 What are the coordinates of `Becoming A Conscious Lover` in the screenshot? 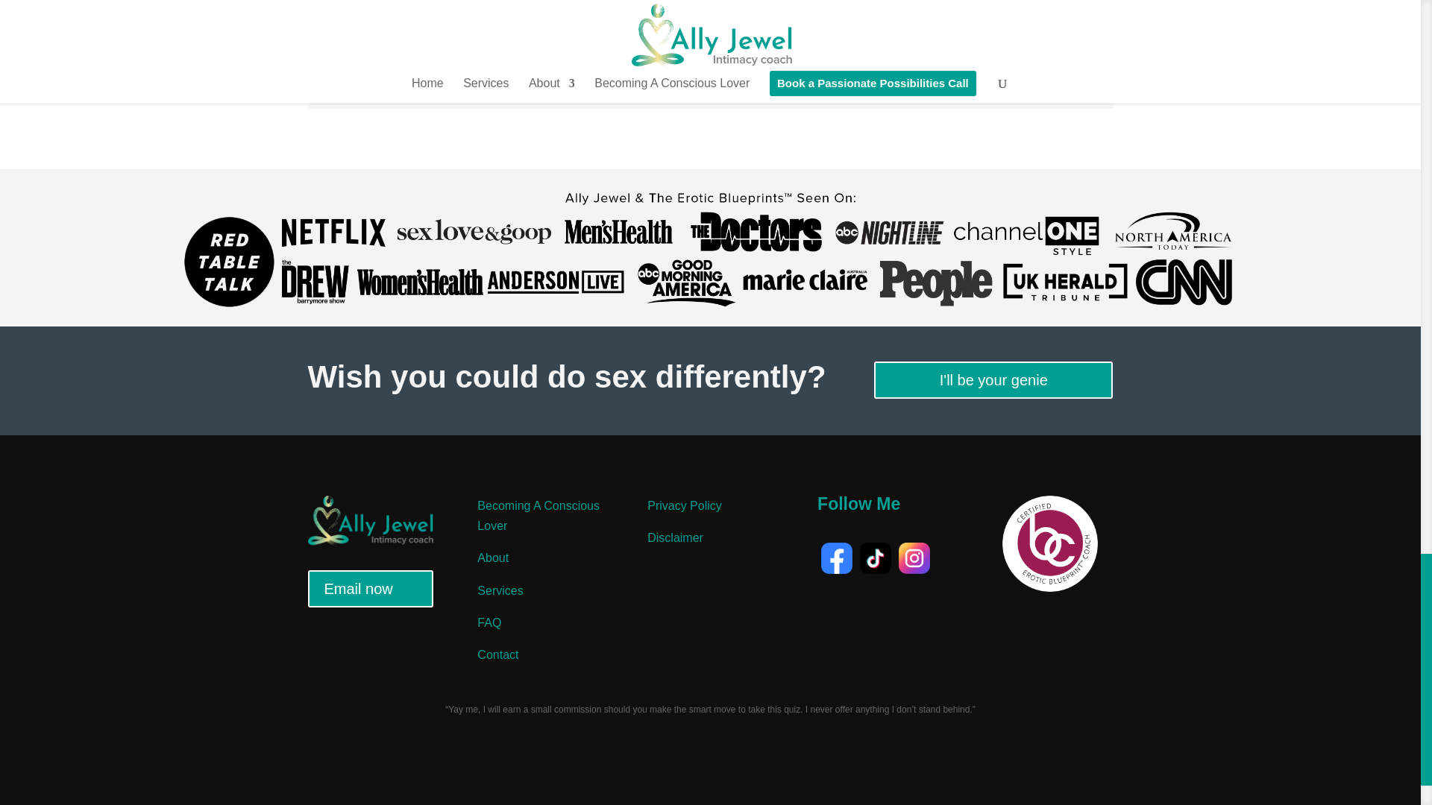 It's located at (538, 515).